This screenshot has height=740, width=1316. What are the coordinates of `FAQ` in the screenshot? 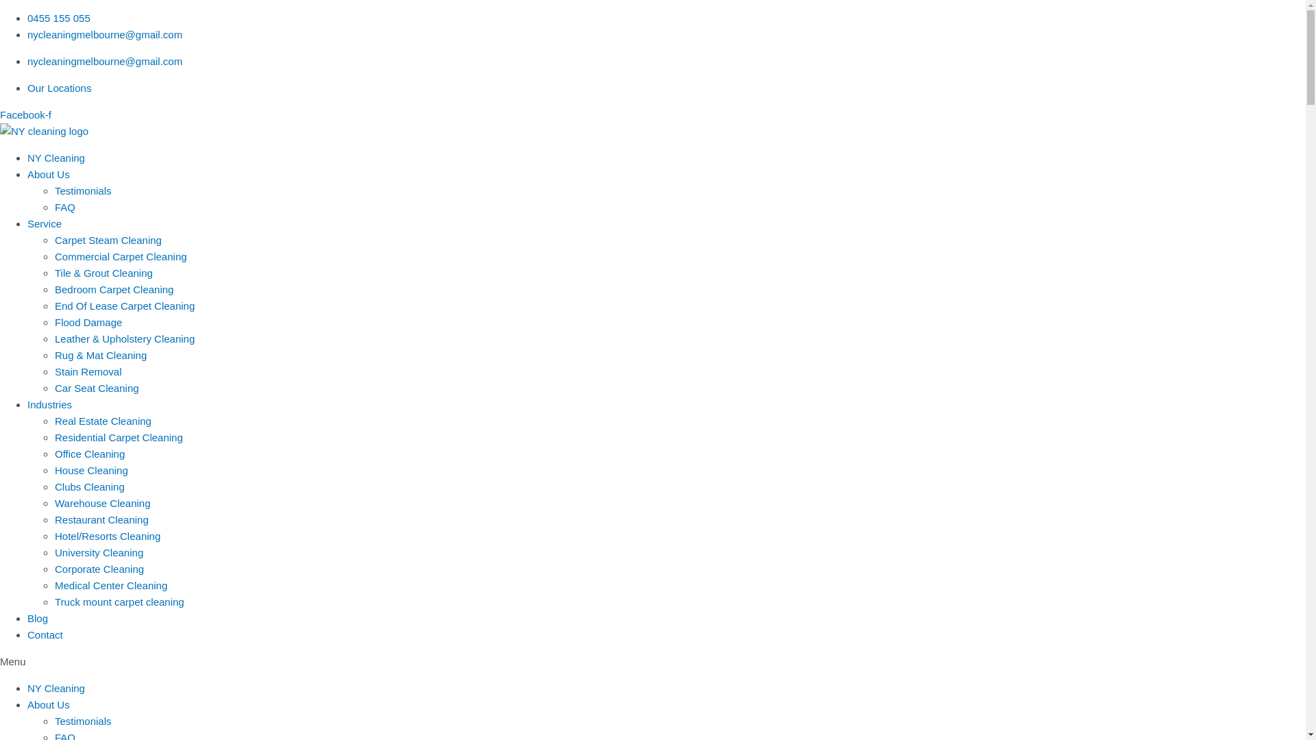 It's located at (65, 207).